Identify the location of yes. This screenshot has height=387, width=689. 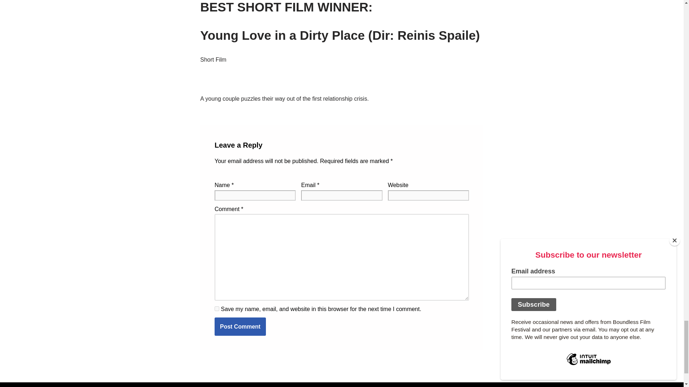
(217, 309).